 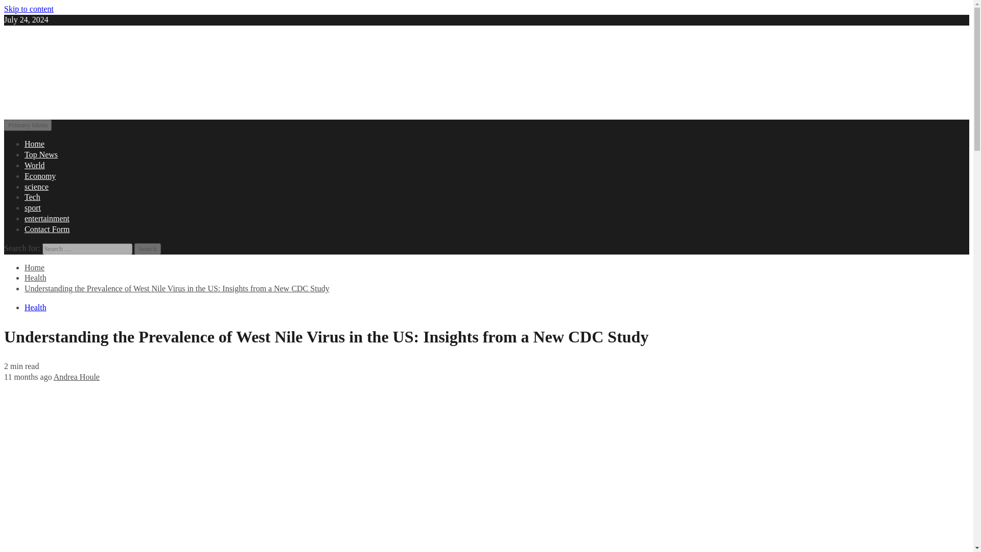 What do you see at coordinates (34, 268) in the screenshot?
I see `Home` at bounding box center [34, 268].